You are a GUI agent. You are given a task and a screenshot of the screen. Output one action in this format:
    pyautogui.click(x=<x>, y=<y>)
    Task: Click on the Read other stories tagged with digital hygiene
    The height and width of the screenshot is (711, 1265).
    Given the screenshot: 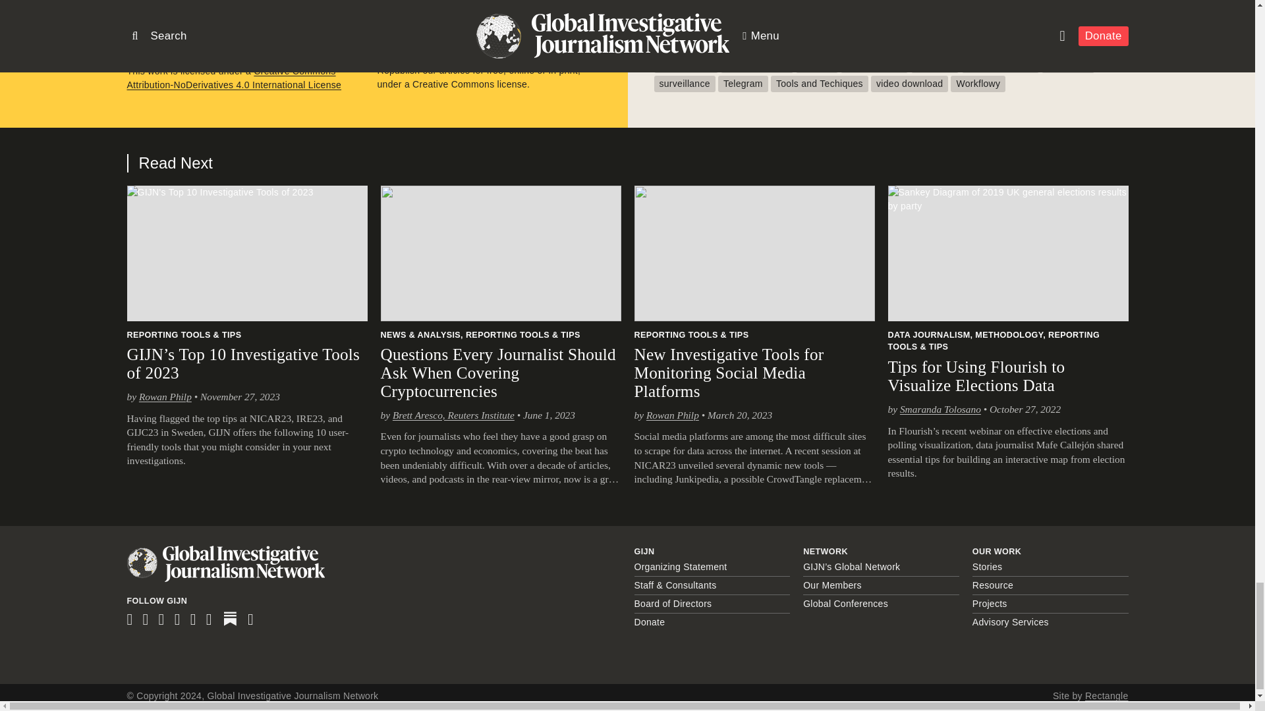 What is the action you would take?
    pyautogui.click(x=756, y=65)
    